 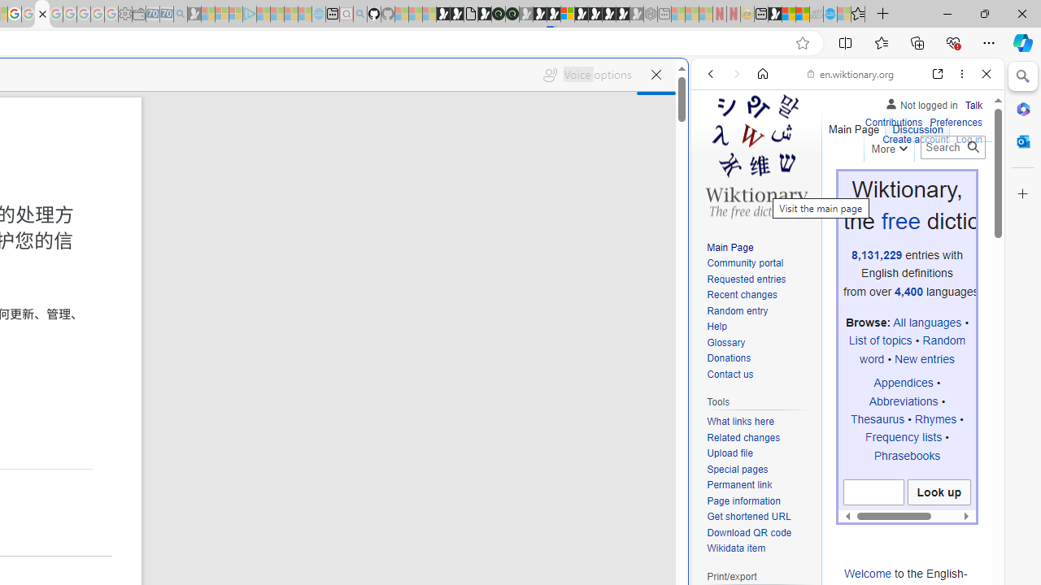 What do you see at coordinates (909, 291) in the screenshot?
I see `4,400` at bounding box center [909, 291].